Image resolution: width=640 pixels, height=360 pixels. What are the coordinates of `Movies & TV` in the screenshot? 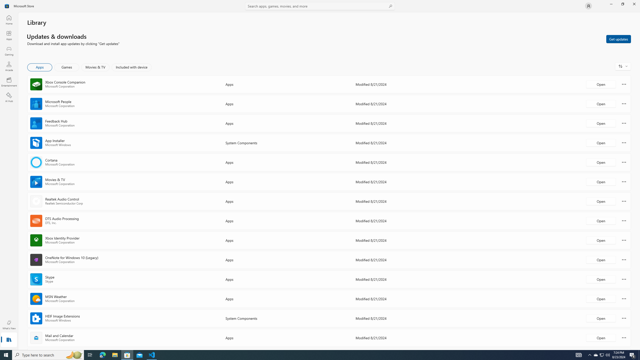 It's located at (95, 67).